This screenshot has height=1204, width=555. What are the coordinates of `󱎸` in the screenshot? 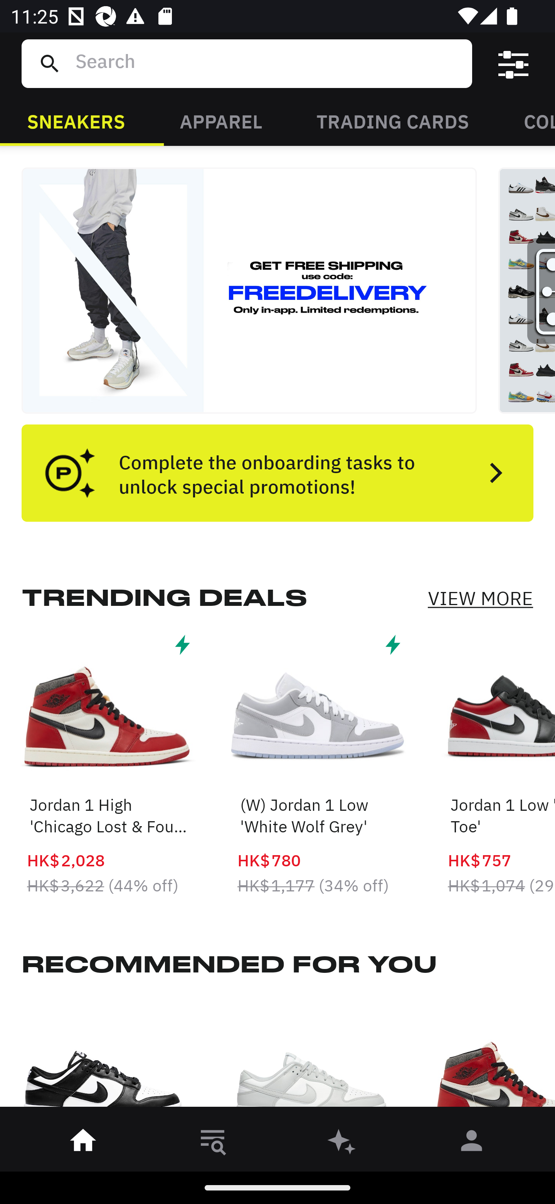 It's located at (213, 1143).